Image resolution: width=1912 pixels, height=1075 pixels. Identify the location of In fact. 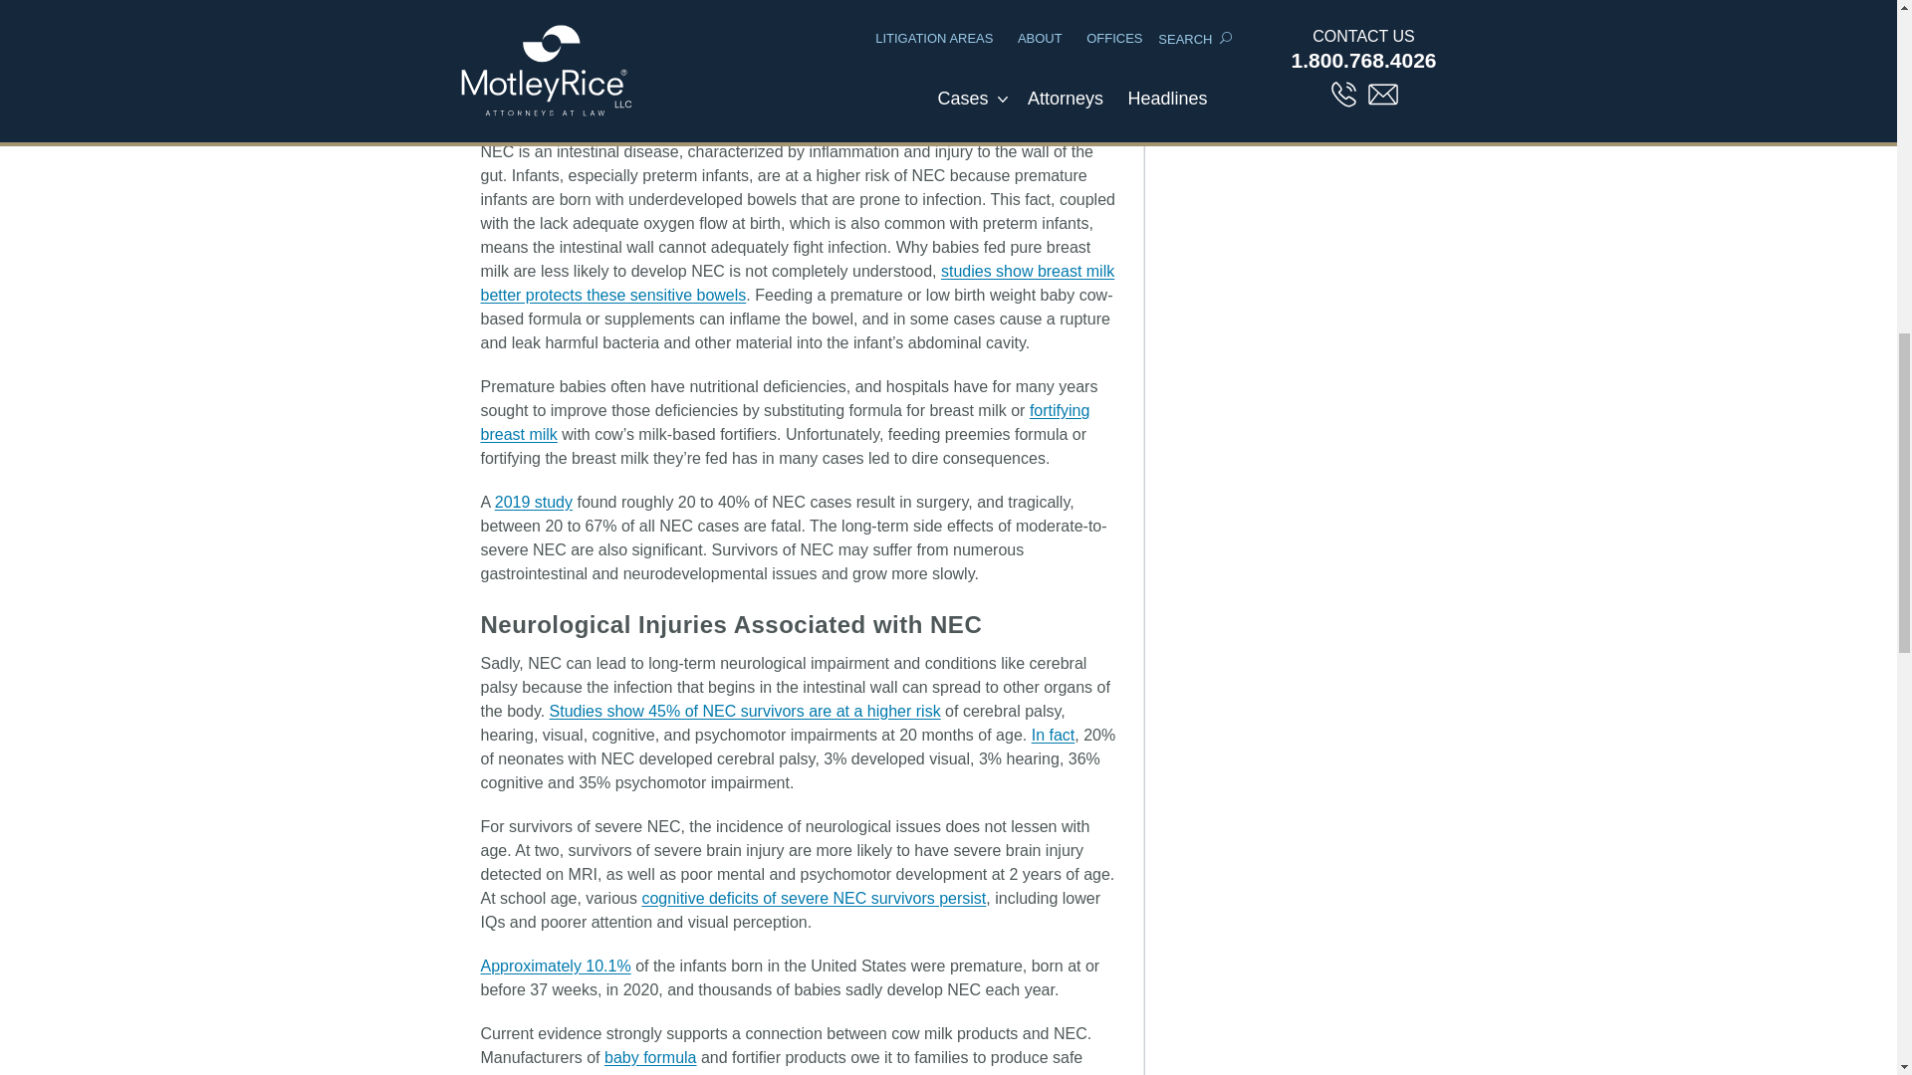
(1054, 735).